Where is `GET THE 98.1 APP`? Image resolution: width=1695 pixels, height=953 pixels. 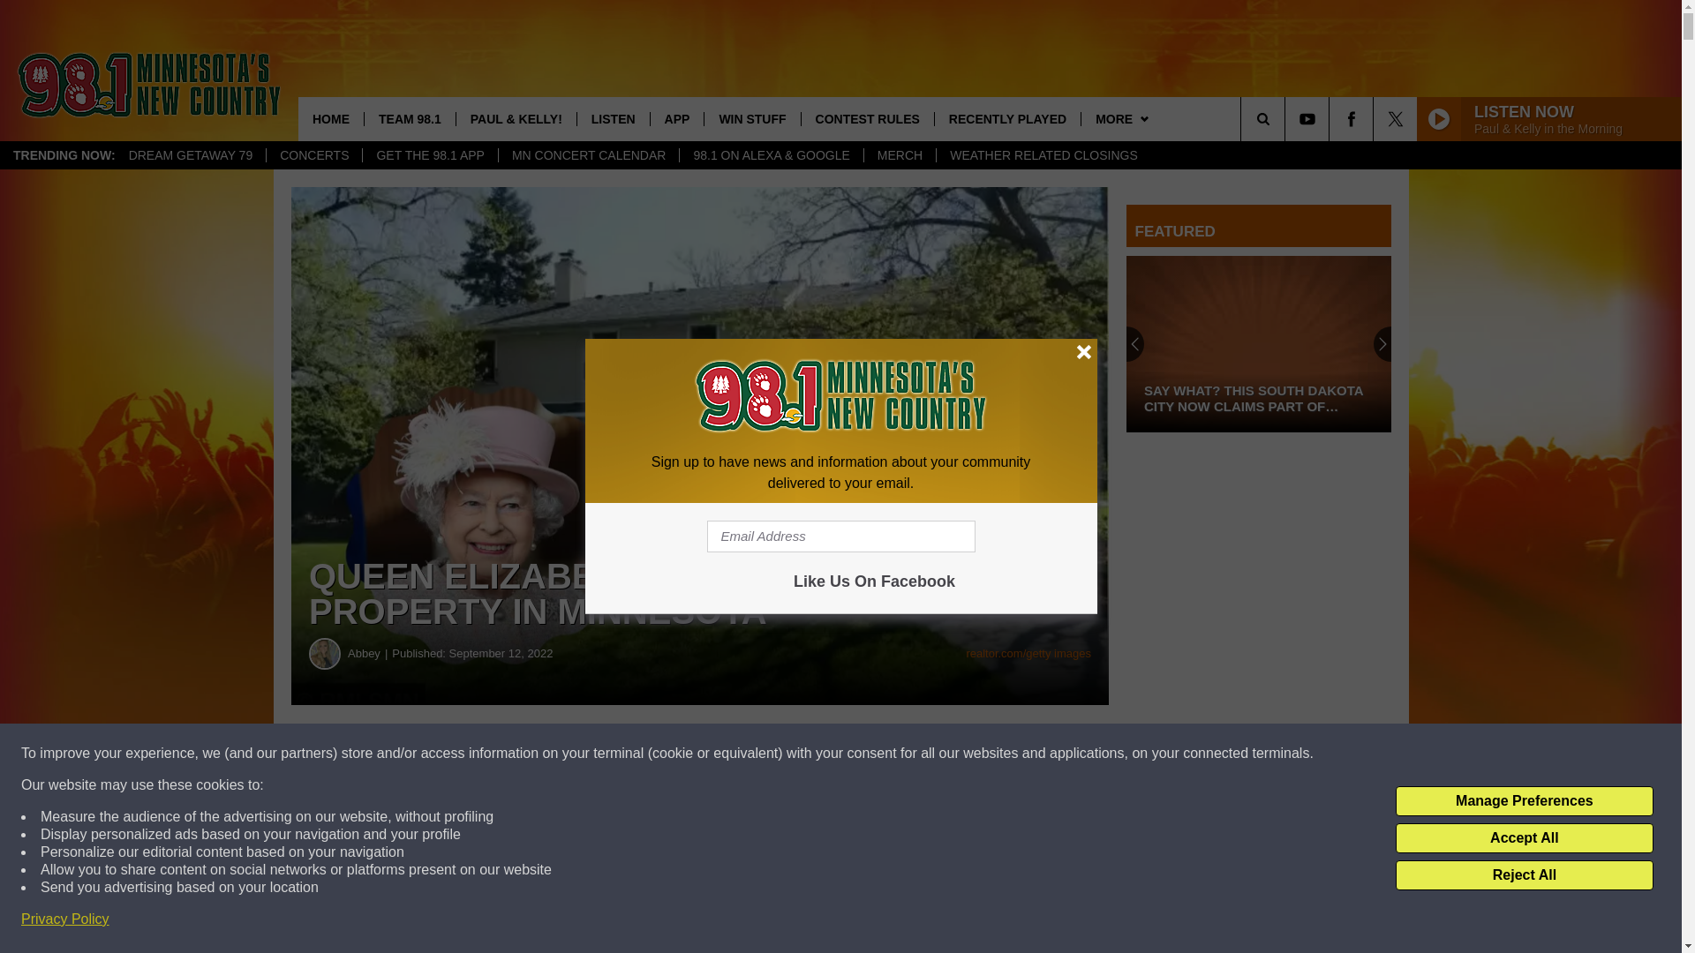
GET THE 98.1 APP is located at coordinates (429, 155).